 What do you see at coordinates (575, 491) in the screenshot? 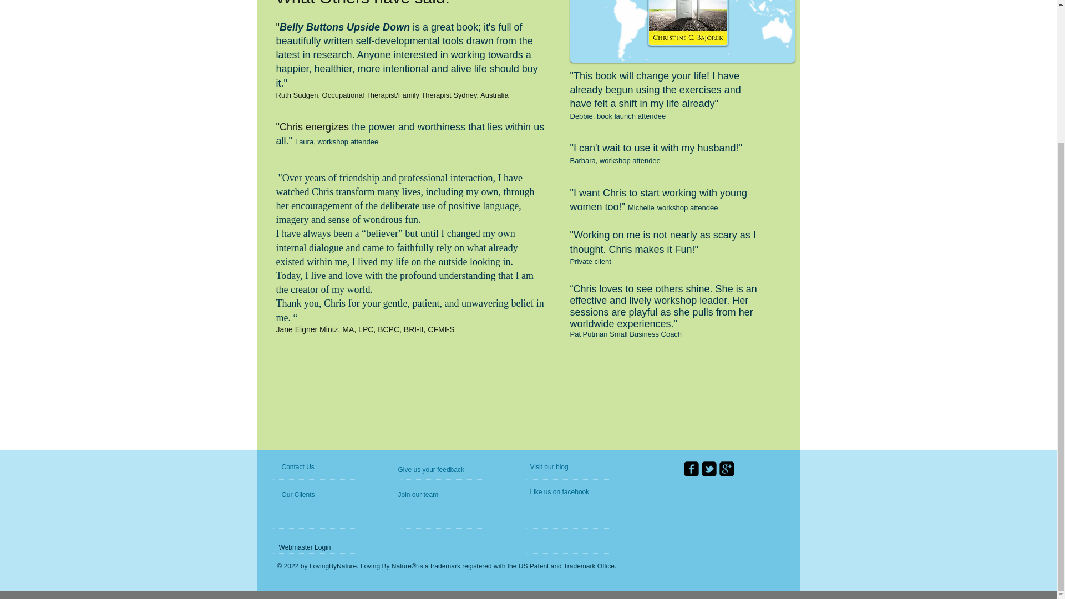
I see `Like us on facebook` at bounding box center [575, 491].